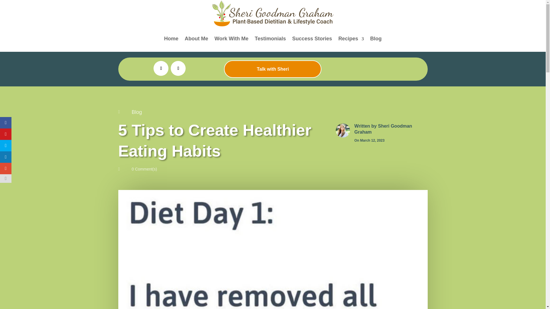 Image resolution: width=550 pixels, height=309 pixels. What do you see at coordinates (383, 129) in the screenshot?
I see `Sheri Goodman Graham` at bounding box center [383, 129].